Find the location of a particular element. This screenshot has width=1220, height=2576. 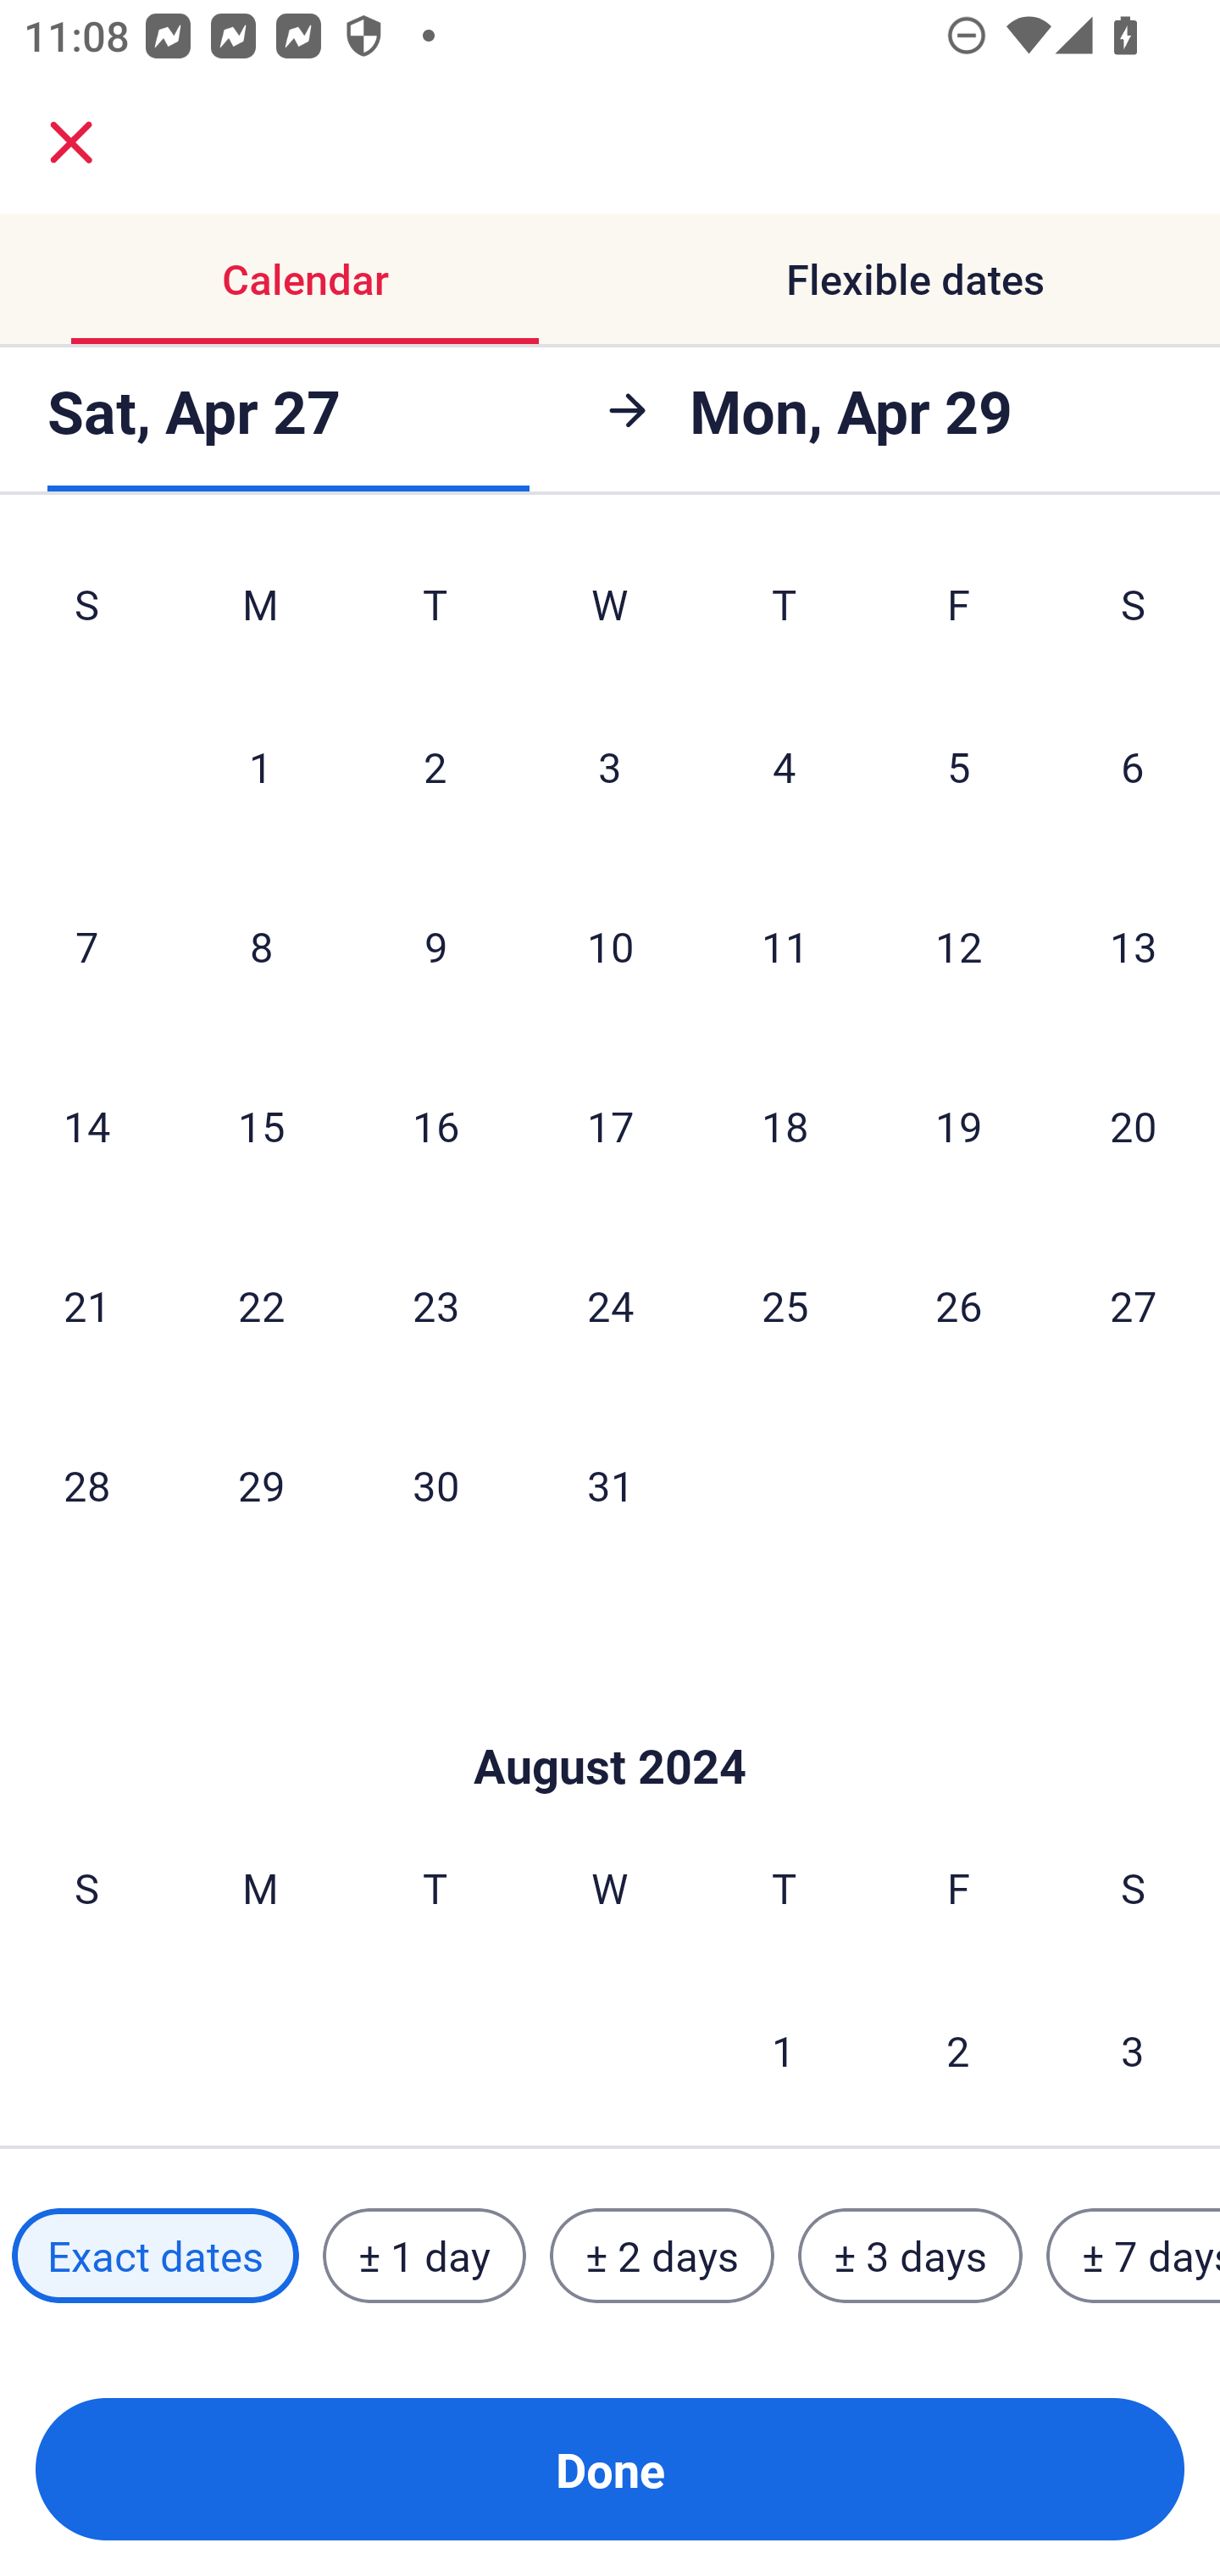

Done is located at coordinates (610, 2469).